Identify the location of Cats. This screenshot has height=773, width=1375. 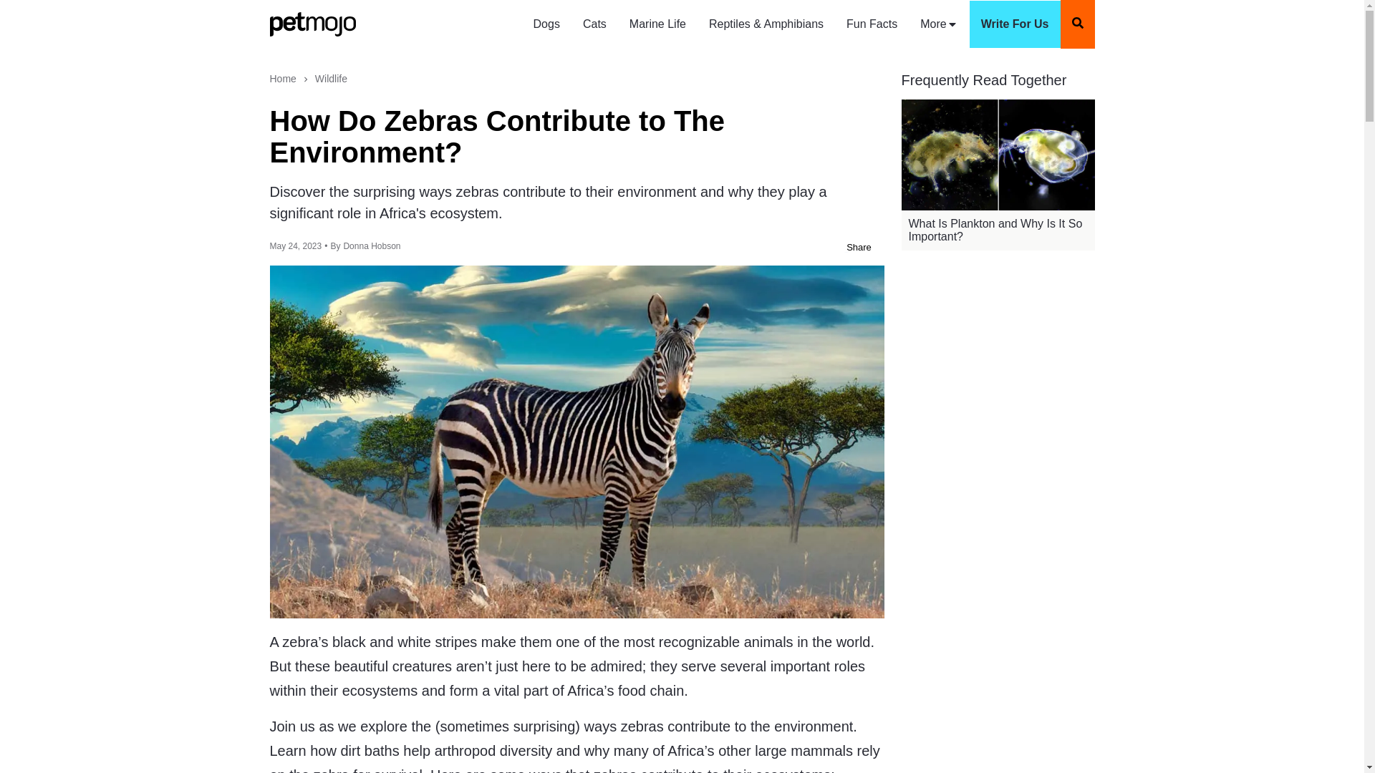
(594, 24).